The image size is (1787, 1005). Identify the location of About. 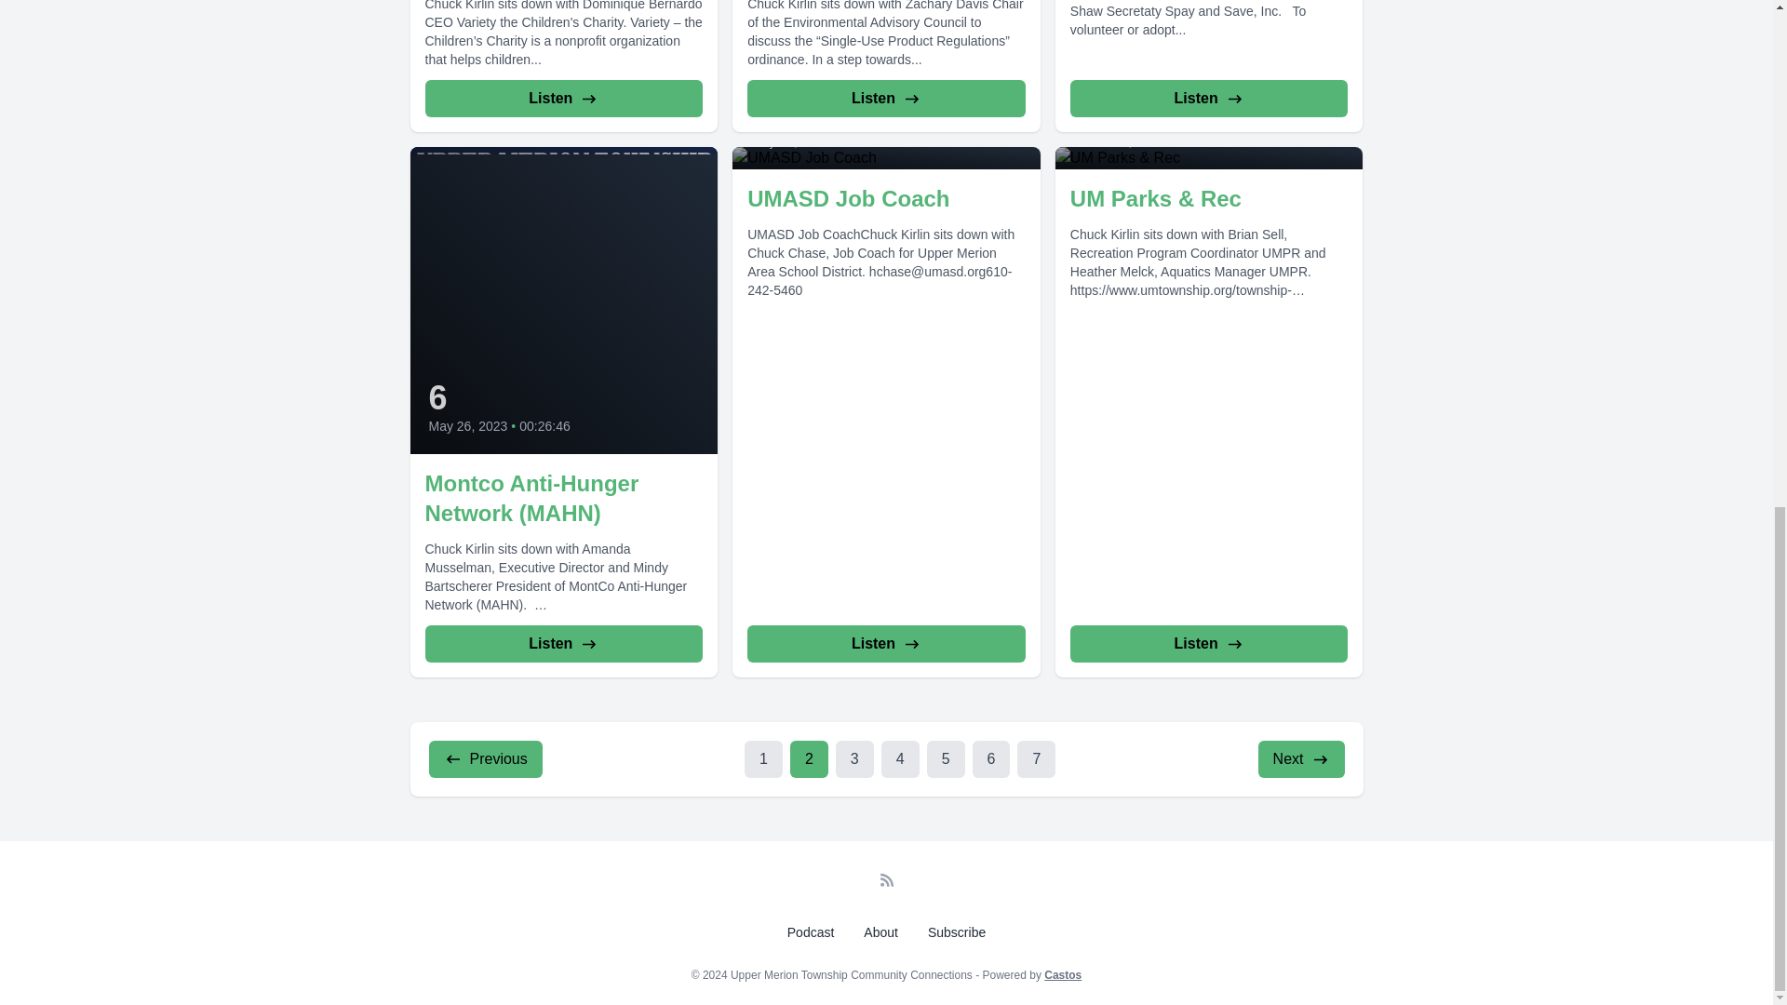
(880, 931).